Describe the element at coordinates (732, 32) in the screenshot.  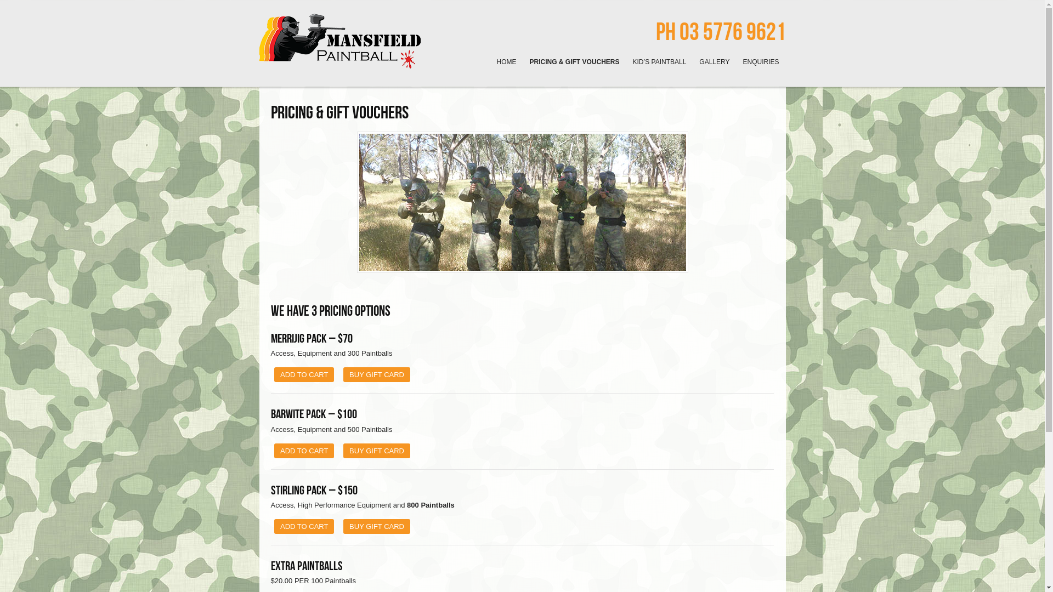
I see `03 5776 9621` at that location.